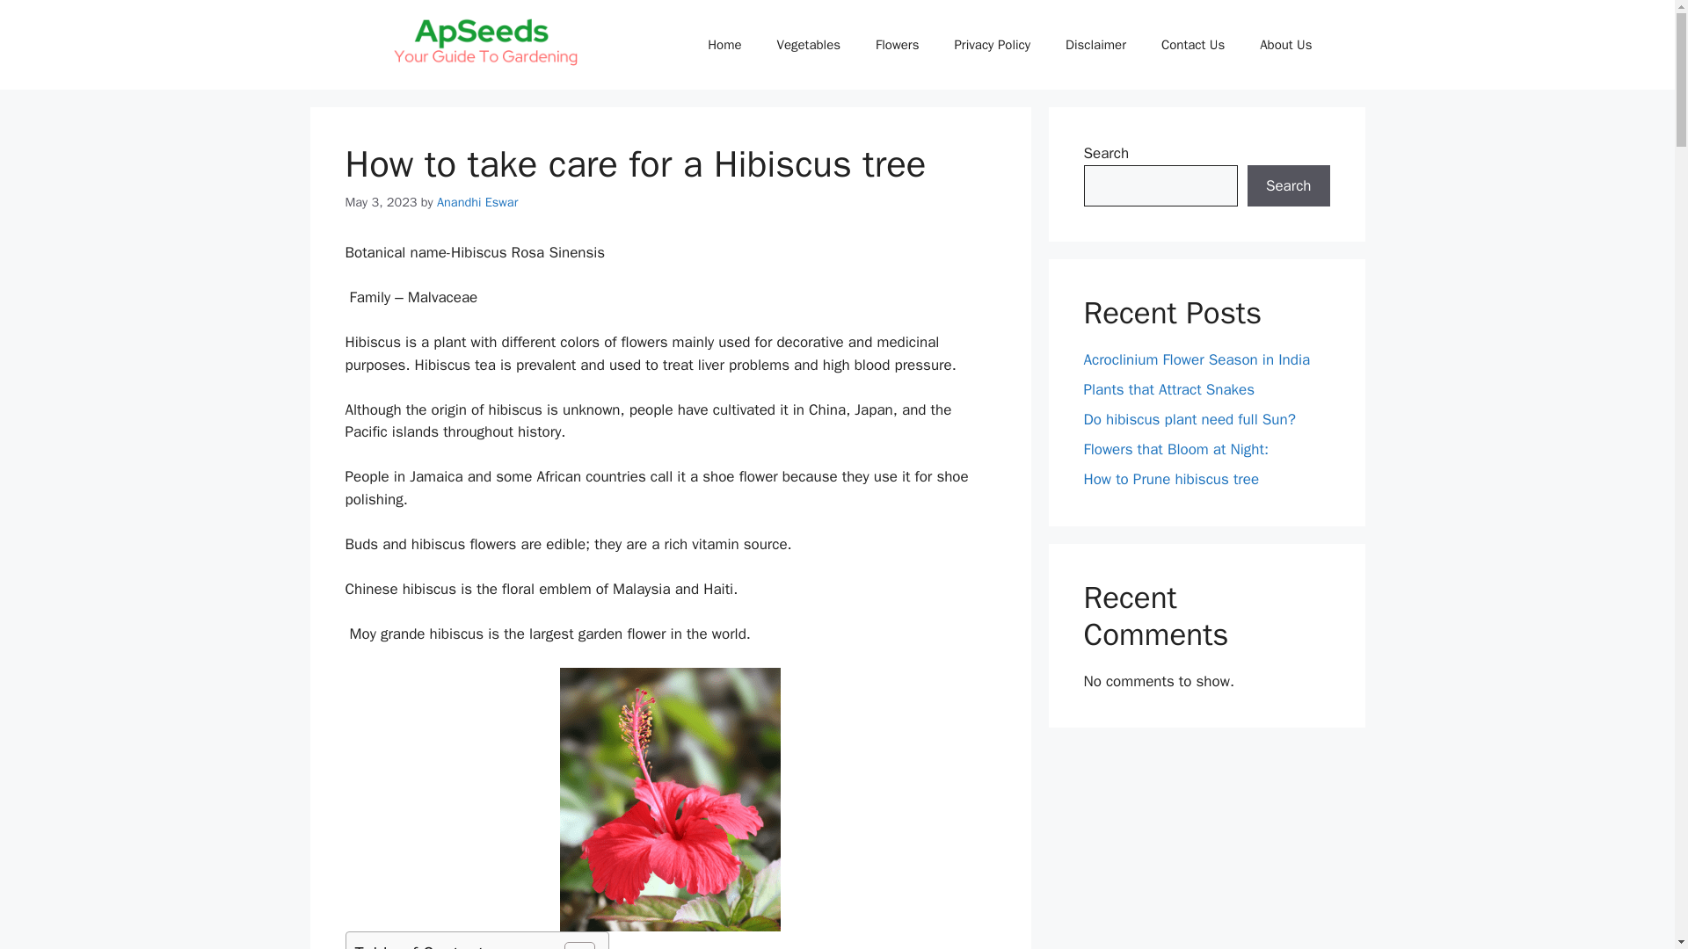  I want to click on Home, so click(724, 44).